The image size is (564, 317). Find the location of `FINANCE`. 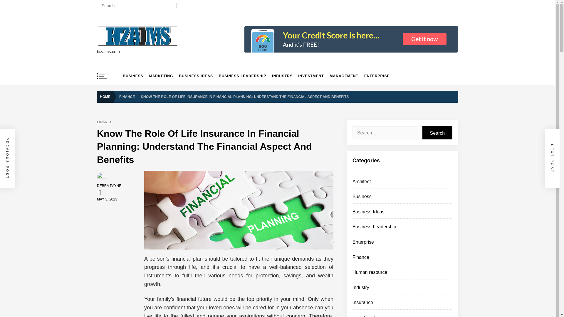

FINANCE is located at coordinates (127, 96).